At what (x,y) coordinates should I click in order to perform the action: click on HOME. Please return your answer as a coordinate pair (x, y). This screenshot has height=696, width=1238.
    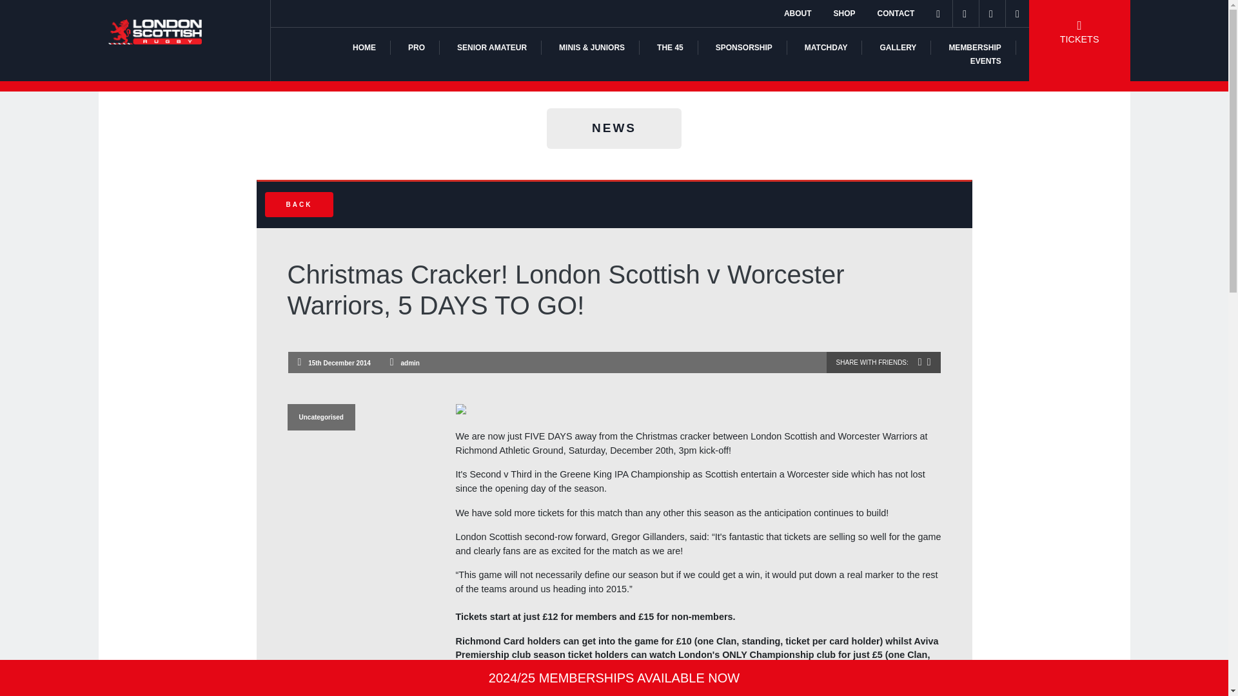
    Looking at the image, I should click on (364, 48).